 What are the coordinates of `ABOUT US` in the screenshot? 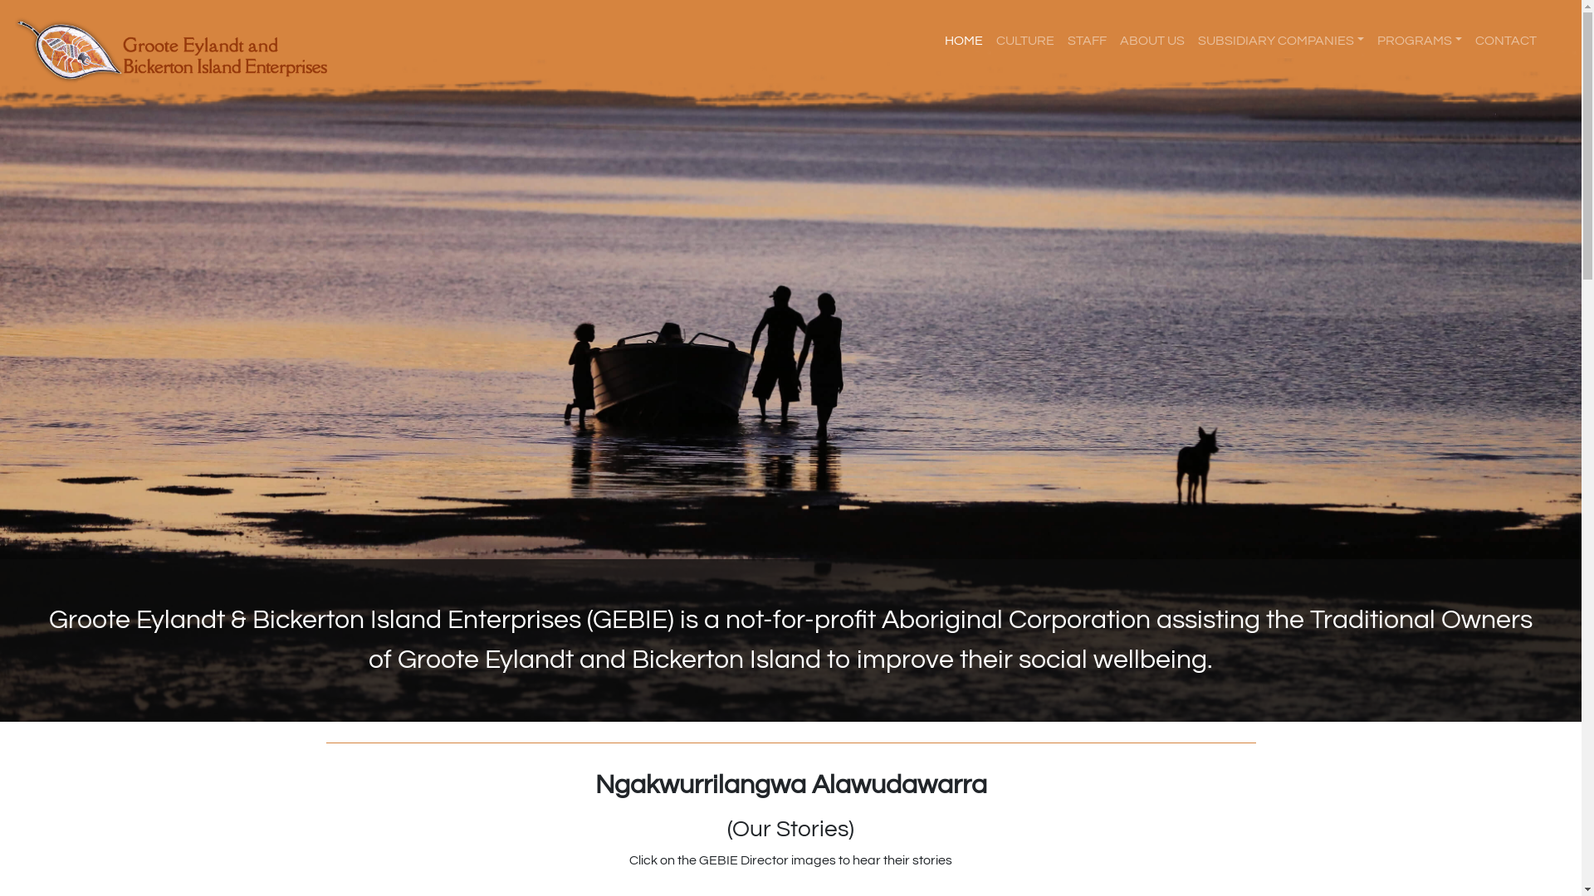 It's located at (1152, 40).